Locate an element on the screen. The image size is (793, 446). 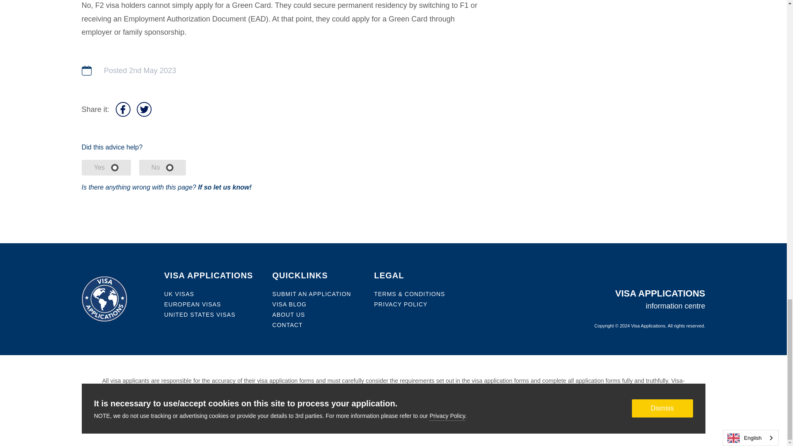
VISA BLOG is located at coordinates (289, 304).